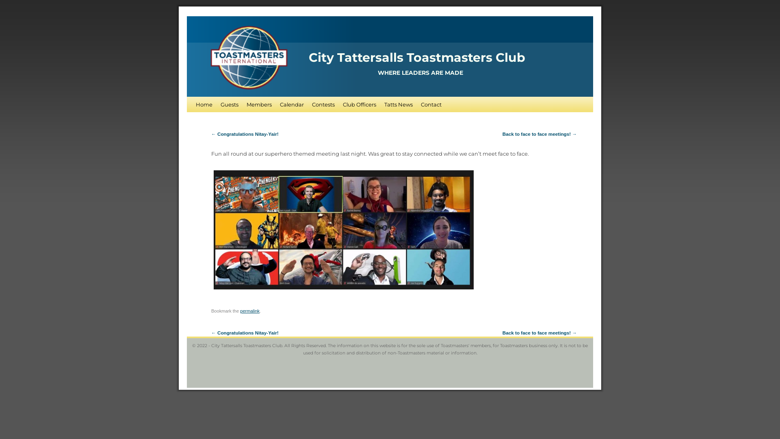 This screenshot has height=439, width=780. Describe the element at coordinates (431, 104) in the screenshot. I see `Contact` at that location.